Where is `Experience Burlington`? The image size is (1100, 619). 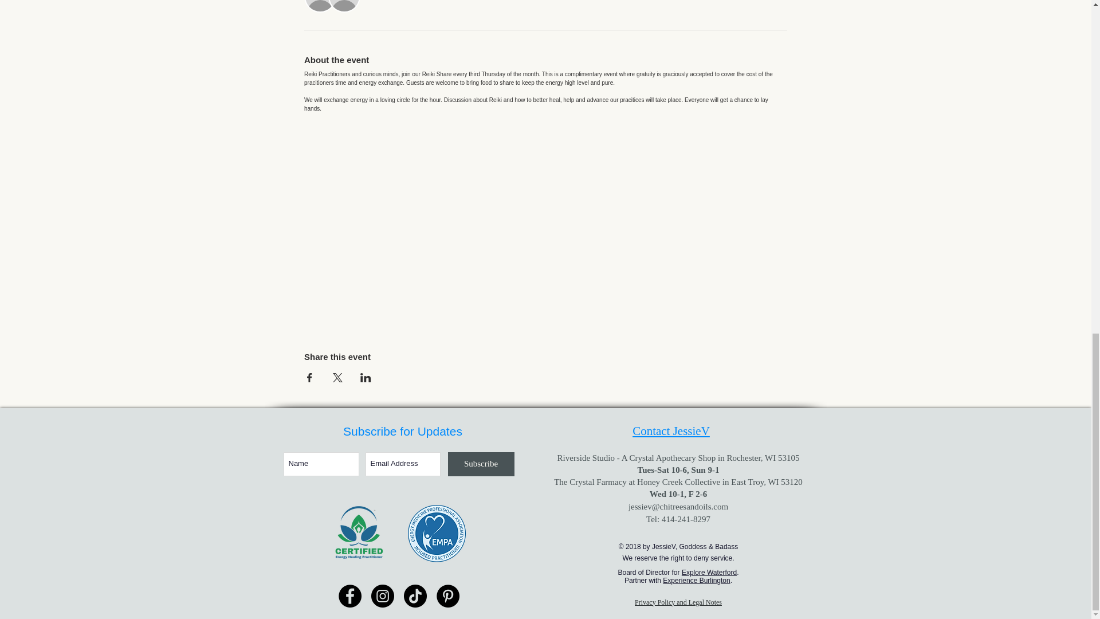 Experience Burlington is located at coordinates (697, 580).